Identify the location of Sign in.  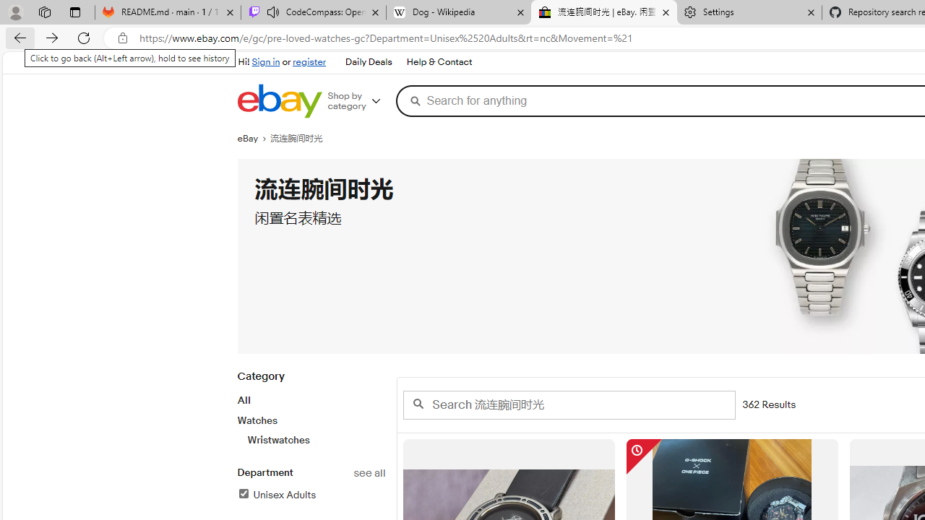
(266, 62).